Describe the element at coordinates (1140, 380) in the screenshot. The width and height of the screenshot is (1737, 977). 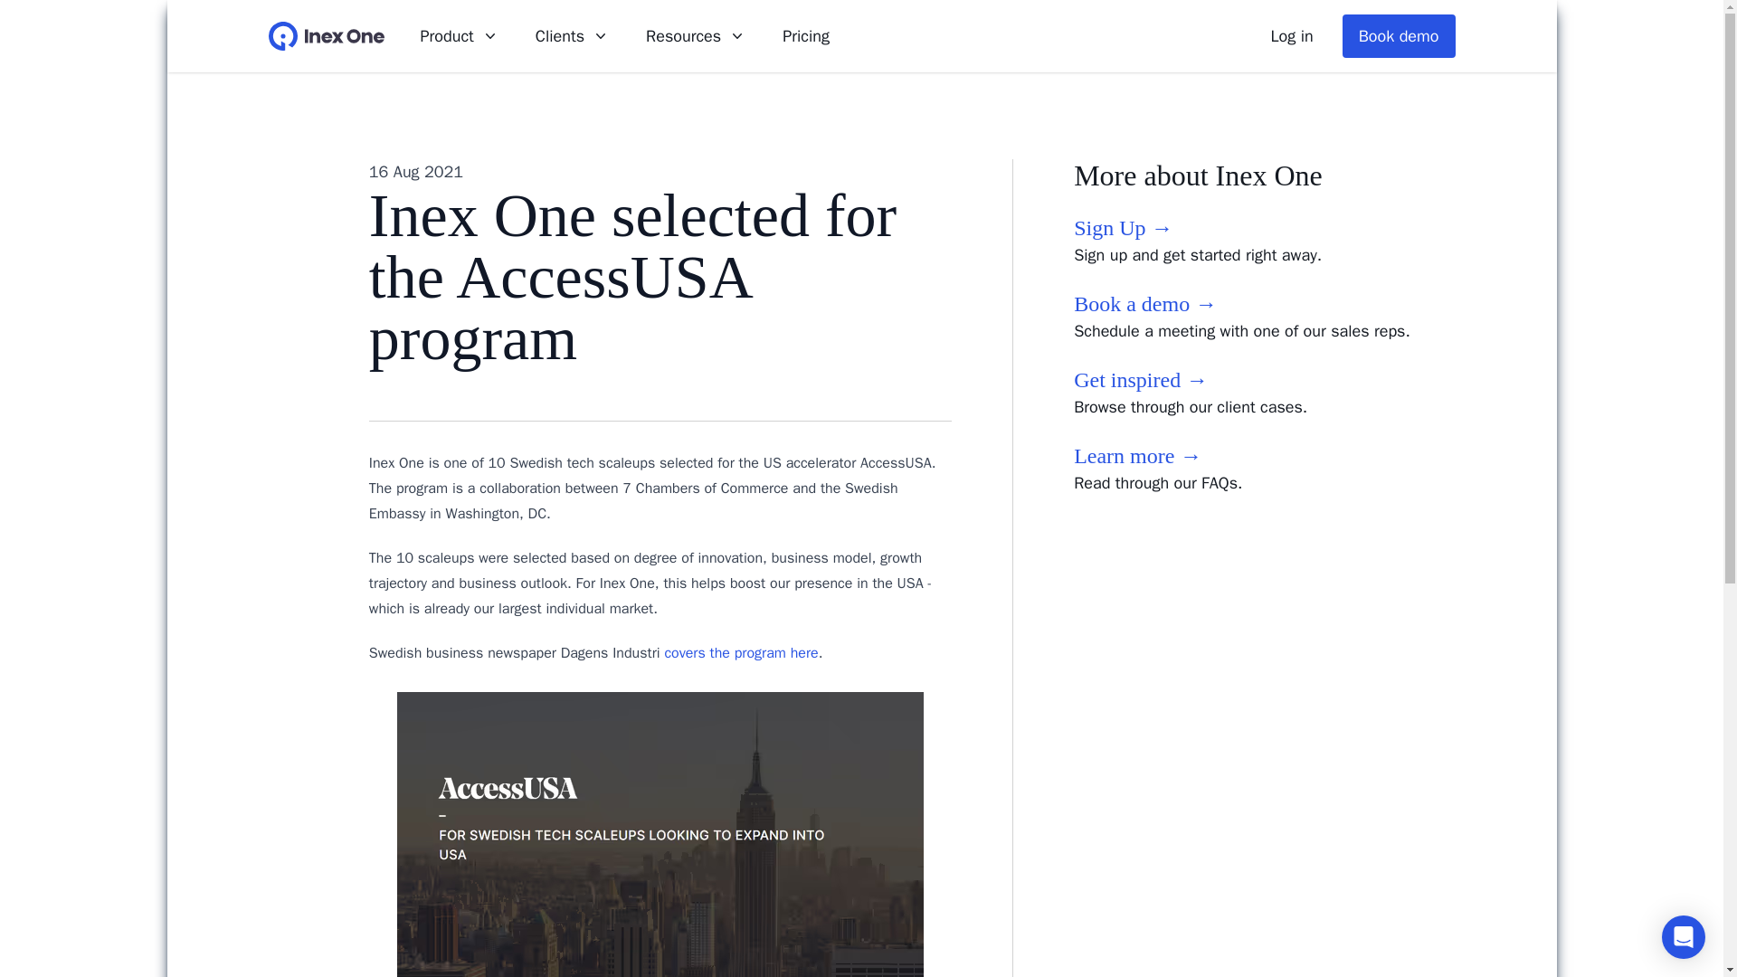
I see `Get inspired` at that location.